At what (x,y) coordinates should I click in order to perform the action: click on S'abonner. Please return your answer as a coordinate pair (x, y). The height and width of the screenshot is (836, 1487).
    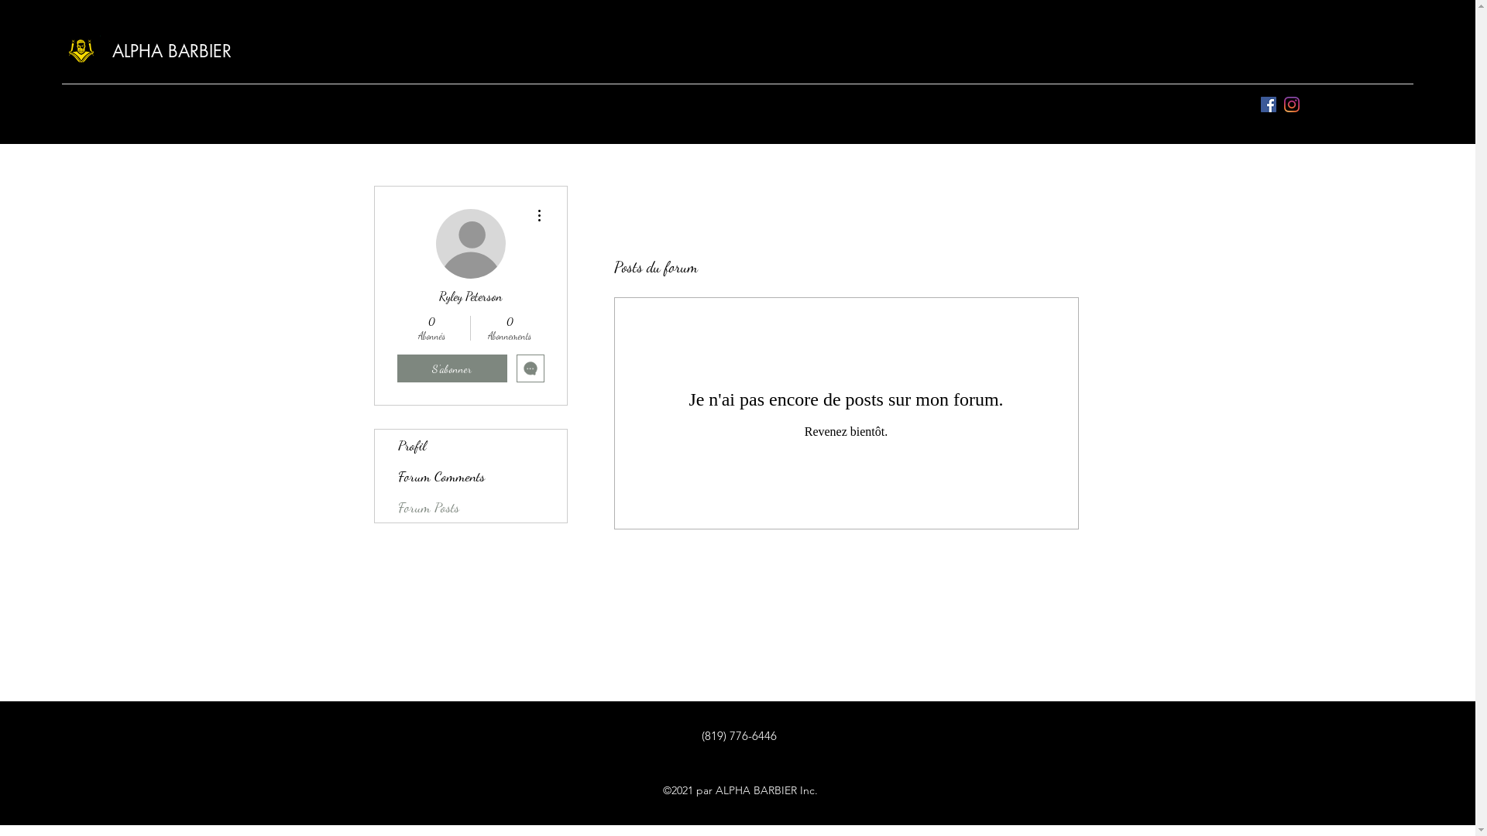
    Looking at the image, I should click on (452, 368).